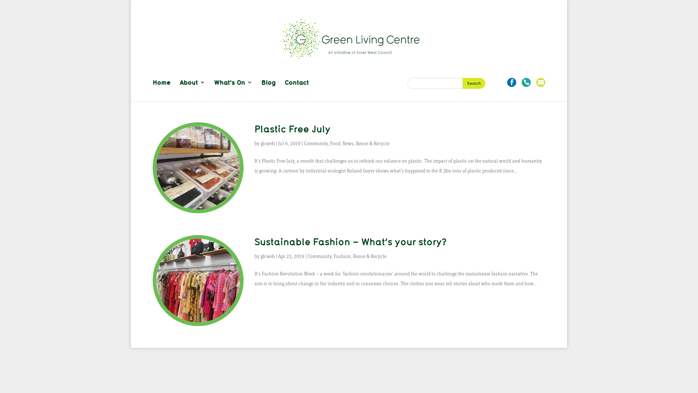 The image size is (698, 393). Describe the element at coordinates (192, 90) in the screenshot. I see `About` at that location.